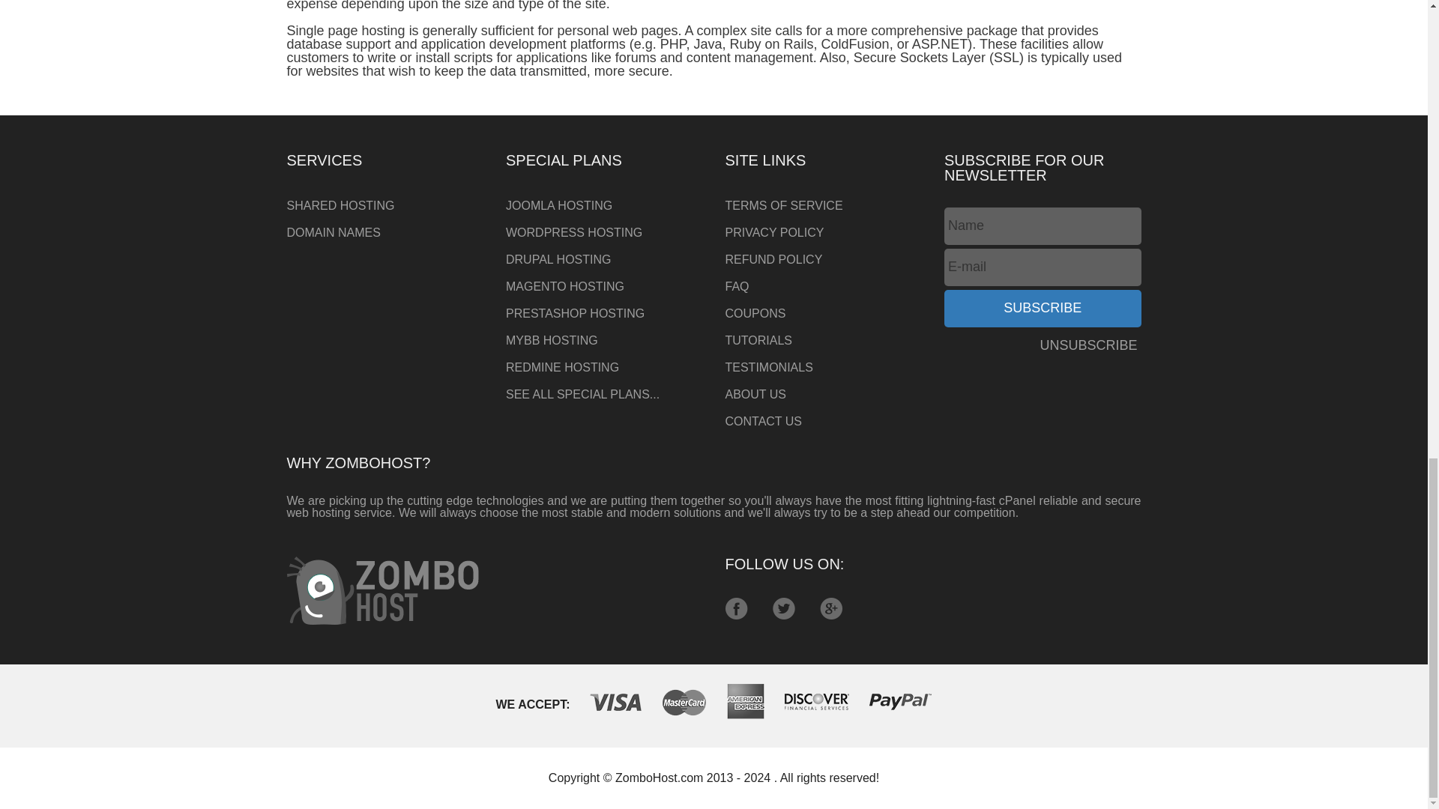 Image resolution: width=1439 pixels, height=809 pixels. I want to click on PRIVACY POLICY, so click(823, 232).